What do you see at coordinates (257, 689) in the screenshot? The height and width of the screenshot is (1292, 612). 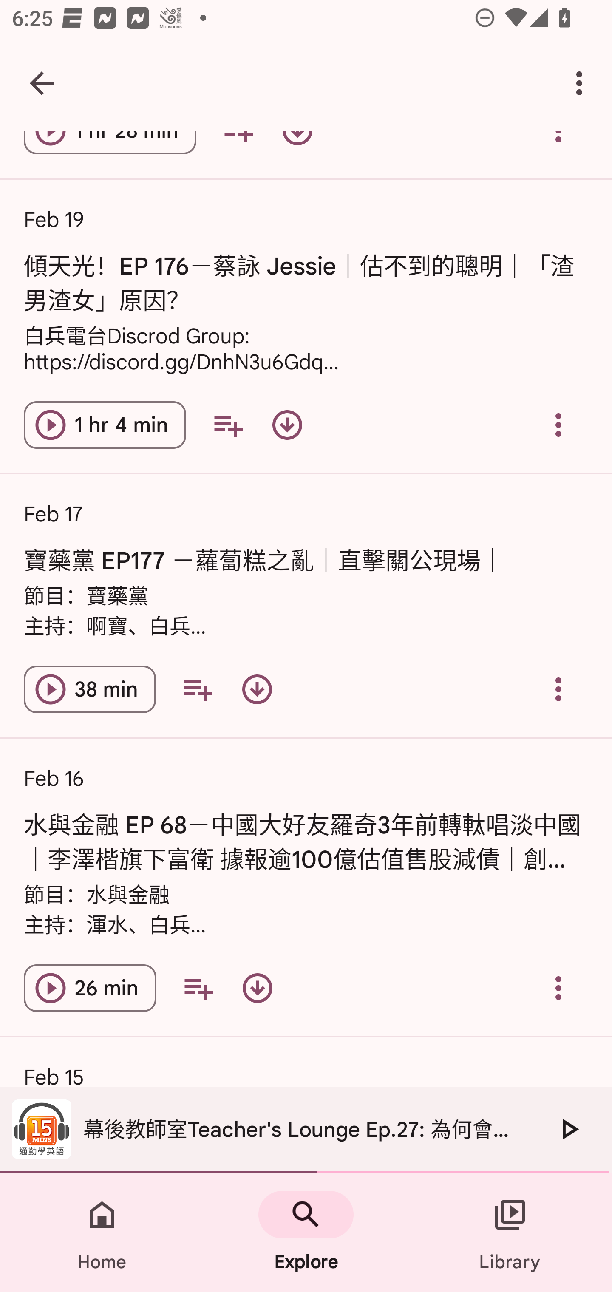 I see `Download episode` at bounding box center [257, 689].